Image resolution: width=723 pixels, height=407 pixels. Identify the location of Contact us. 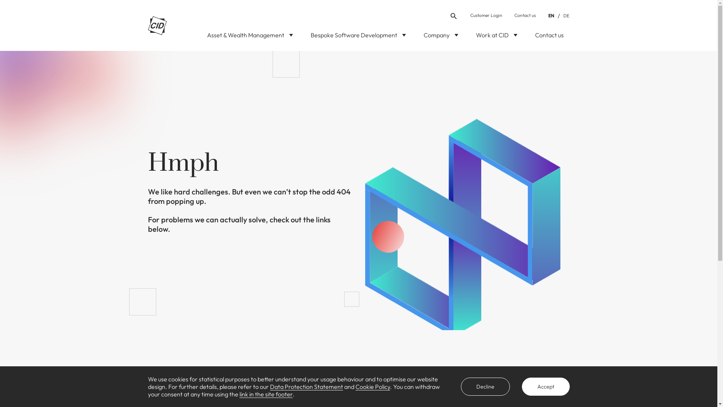
(525, 15).